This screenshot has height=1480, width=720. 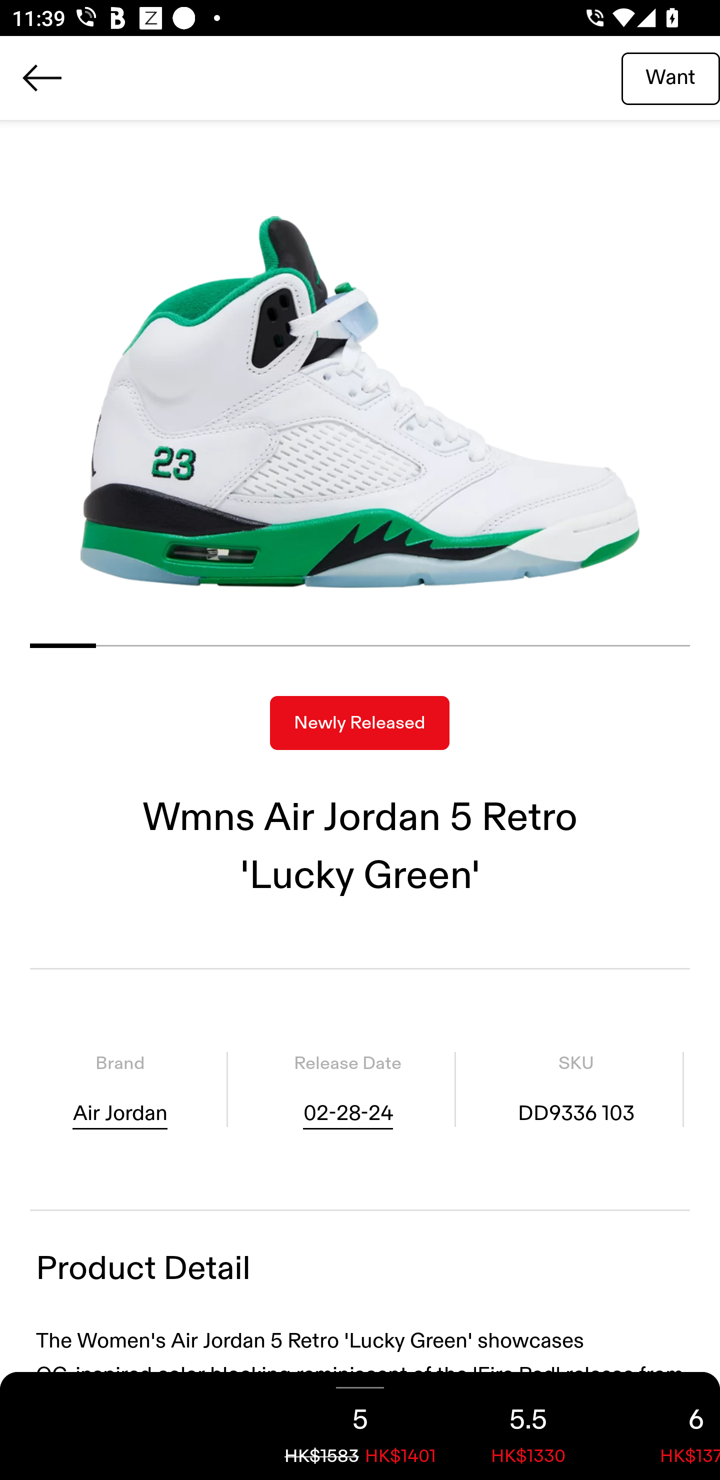 I want to click on Newly Released, so click(x=359, y=723).